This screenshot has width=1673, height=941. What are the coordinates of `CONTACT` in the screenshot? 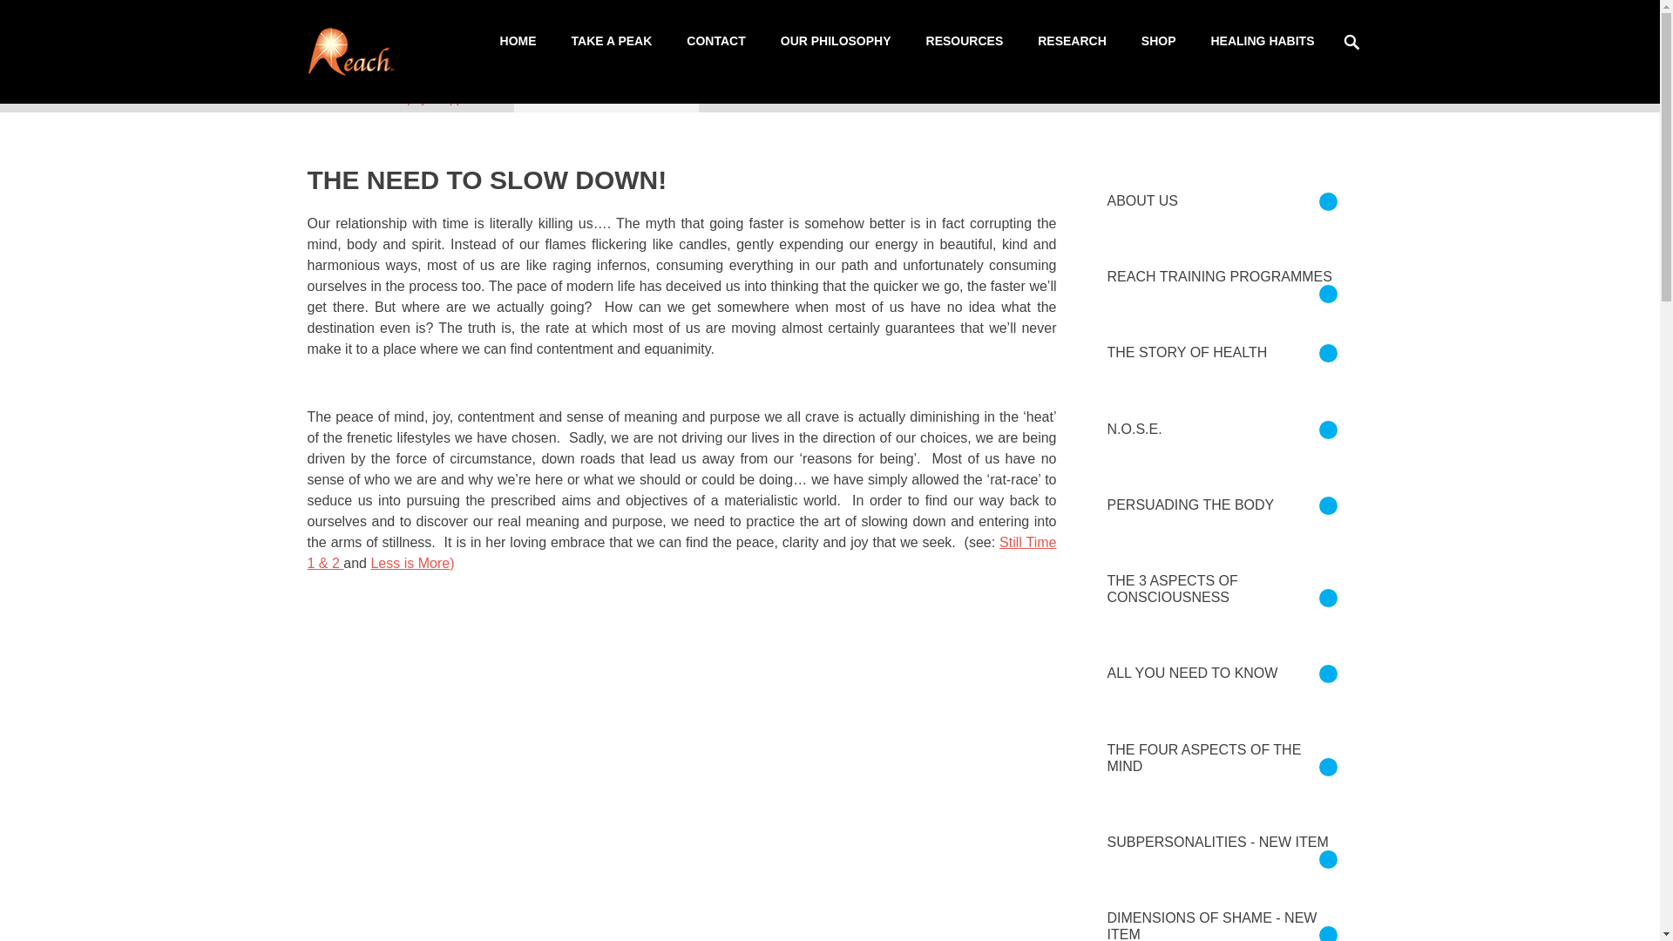 It's located at (716, 42).